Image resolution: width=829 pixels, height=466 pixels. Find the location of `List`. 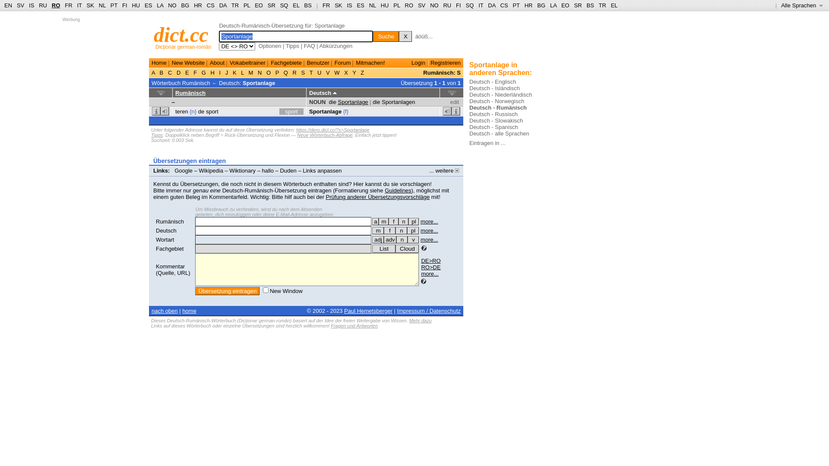

List is located at coordinates (384, 249).